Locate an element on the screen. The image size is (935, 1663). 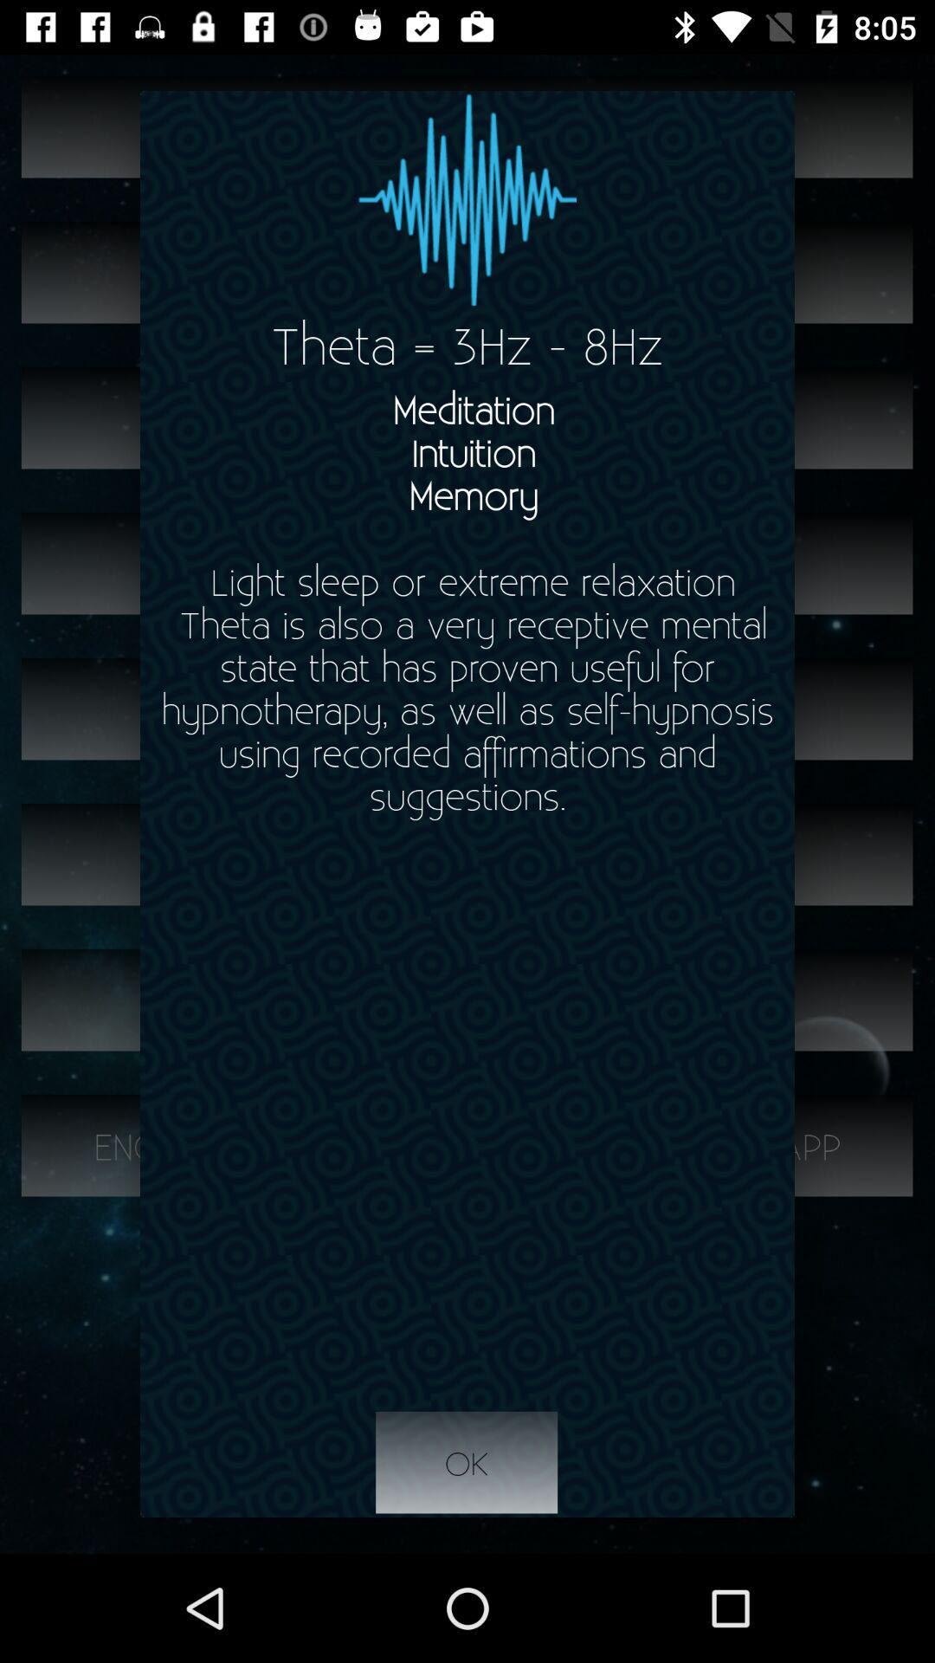
scroll to the ok icon is located at coordinates (467, 1463).